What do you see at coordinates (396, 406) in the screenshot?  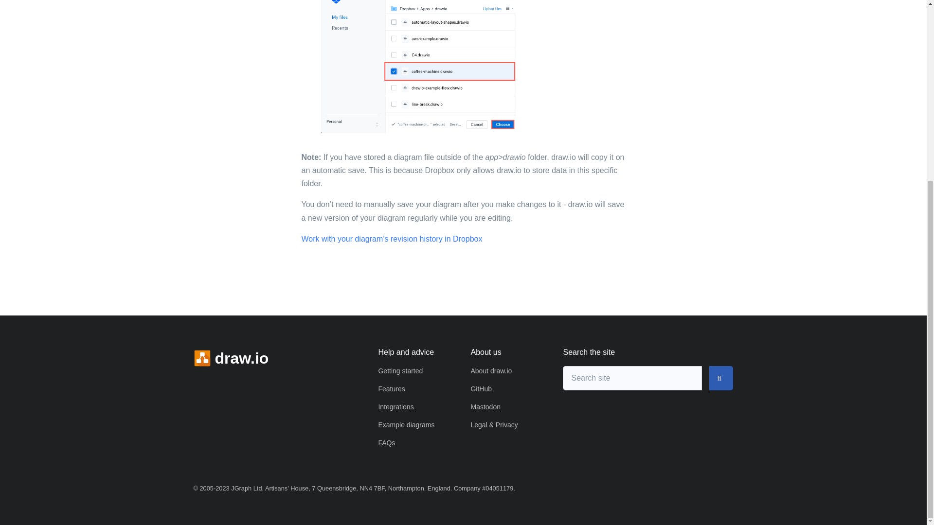 I see `Integrations` at bounding box center [396, 406].